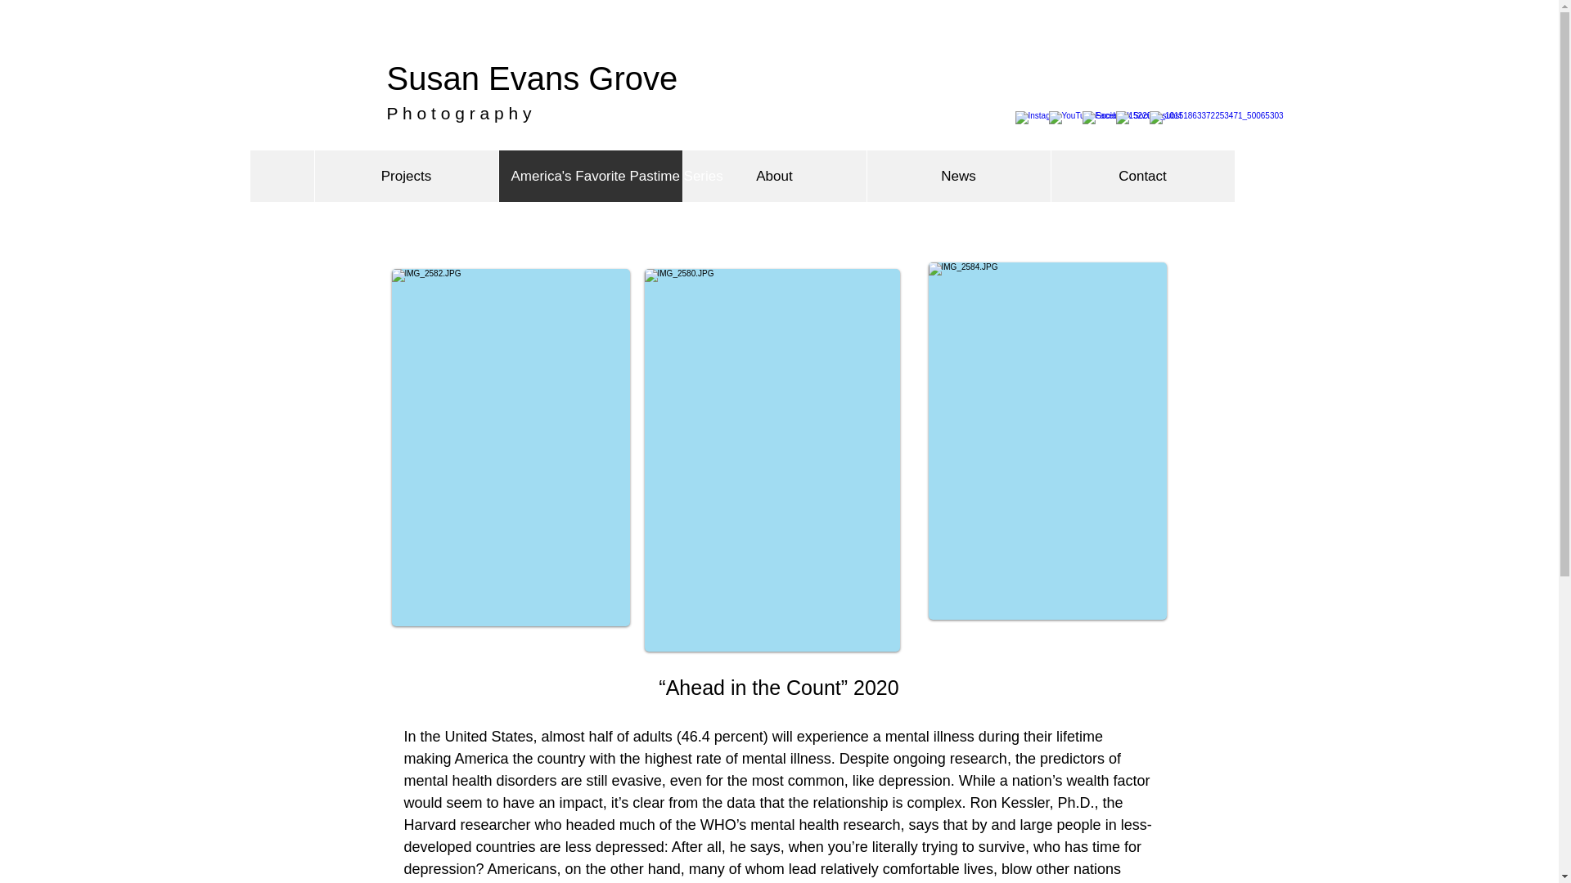 Image resolution: width=1571 pixels, height=883 pixels. Describe the element at coordinates (406, 176) in the screenshot. I see `Projects` at that location.